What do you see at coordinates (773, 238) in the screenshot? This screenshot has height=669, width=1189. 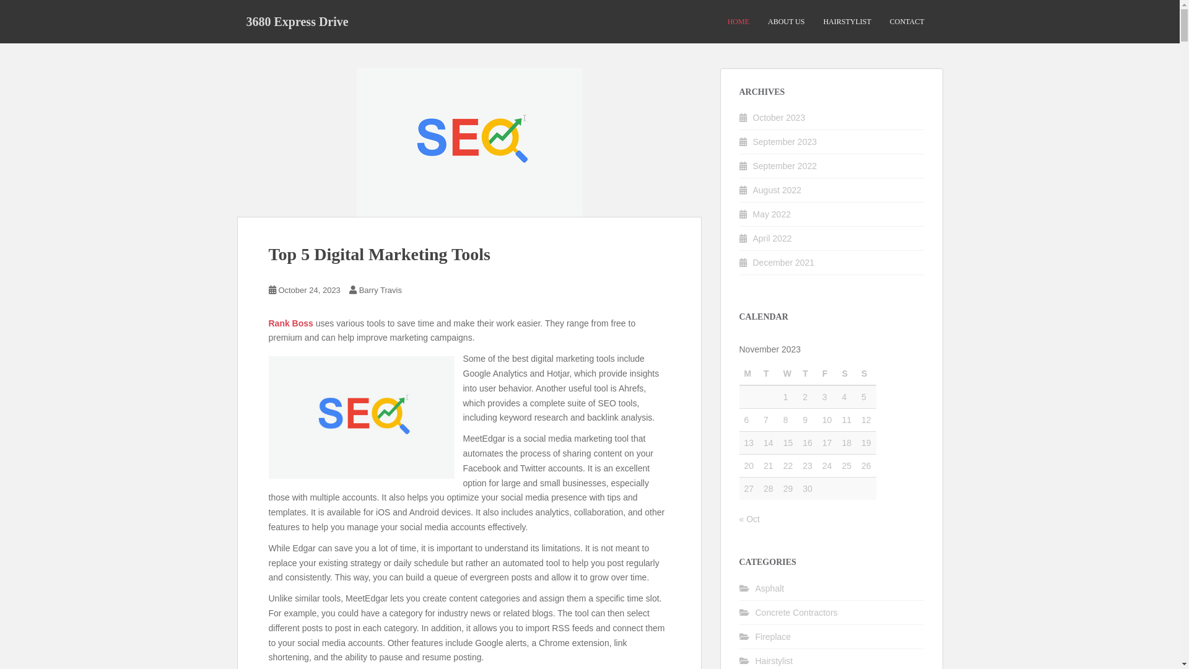 I see `April 2022` at bounding box center [773, 238].